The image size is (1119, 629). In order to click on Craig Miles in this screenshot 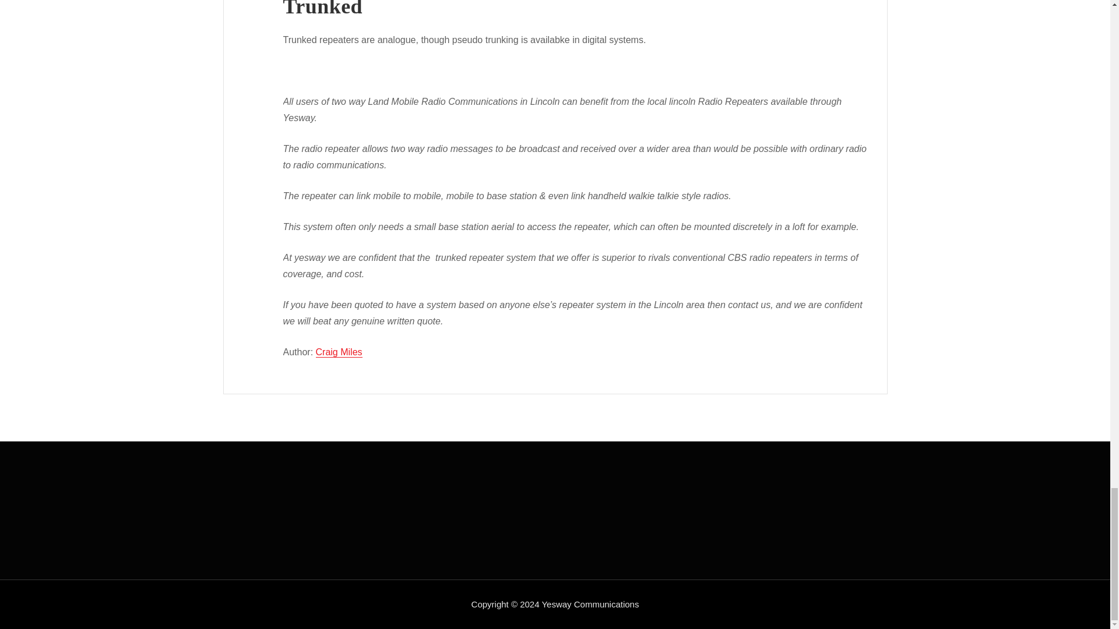, I will do `click(339, 352)`.